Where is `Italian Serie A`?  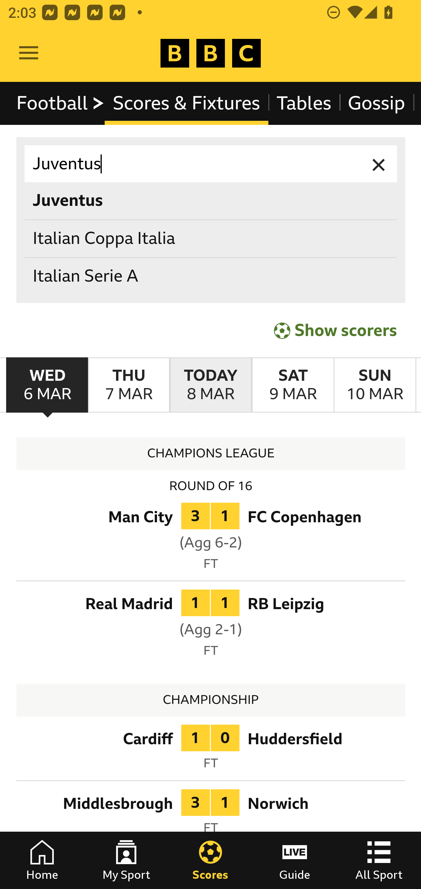
Italian Serie A is located at coordinates (211, 277).